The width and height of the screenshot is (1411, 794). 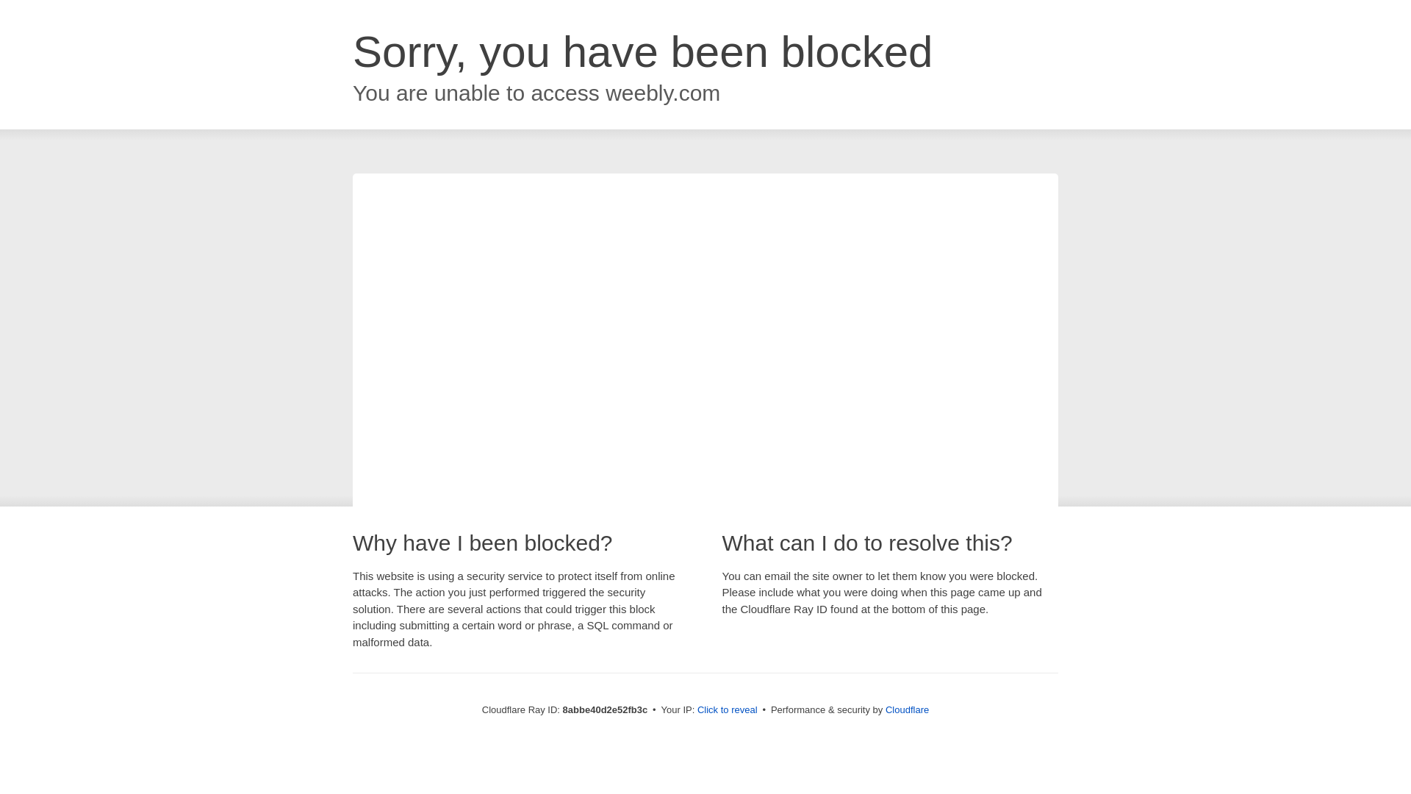 What do you see at coordinates (728, 710) in the screenshot?
I see `Click to reveal` at bounding box center [728, 710].